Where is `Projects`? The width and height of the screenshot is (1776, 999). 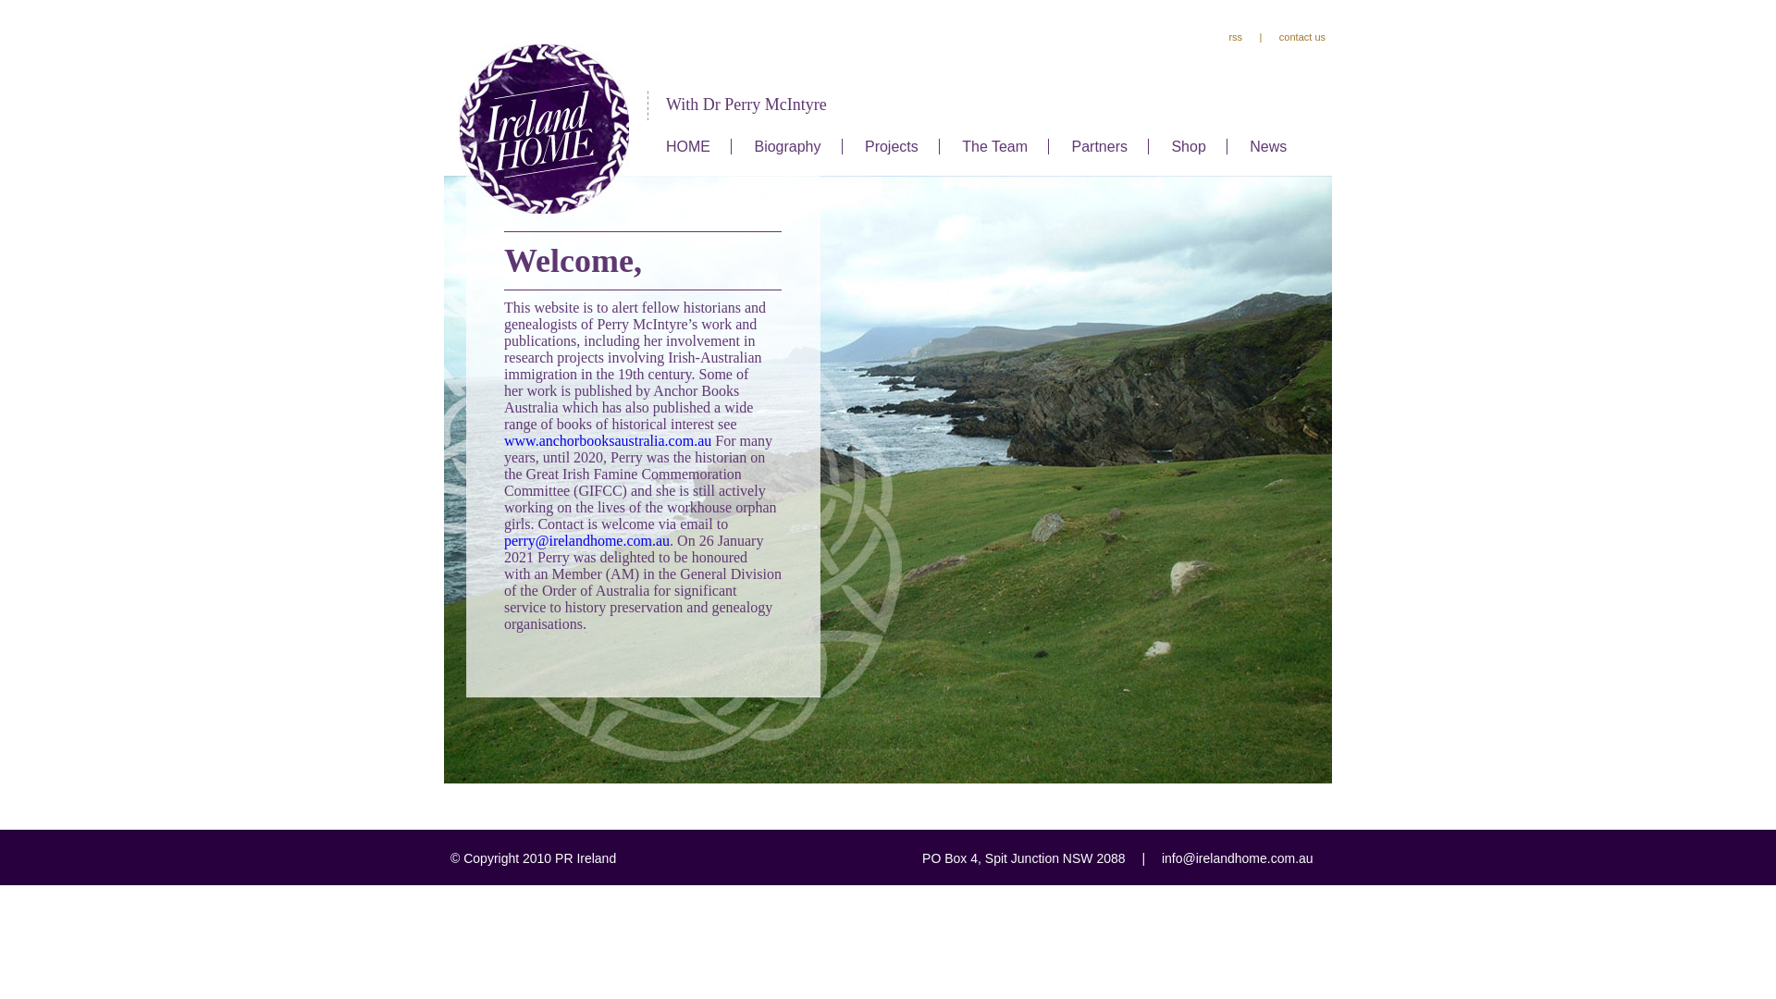 Projects is located at coordinates (892, 146).